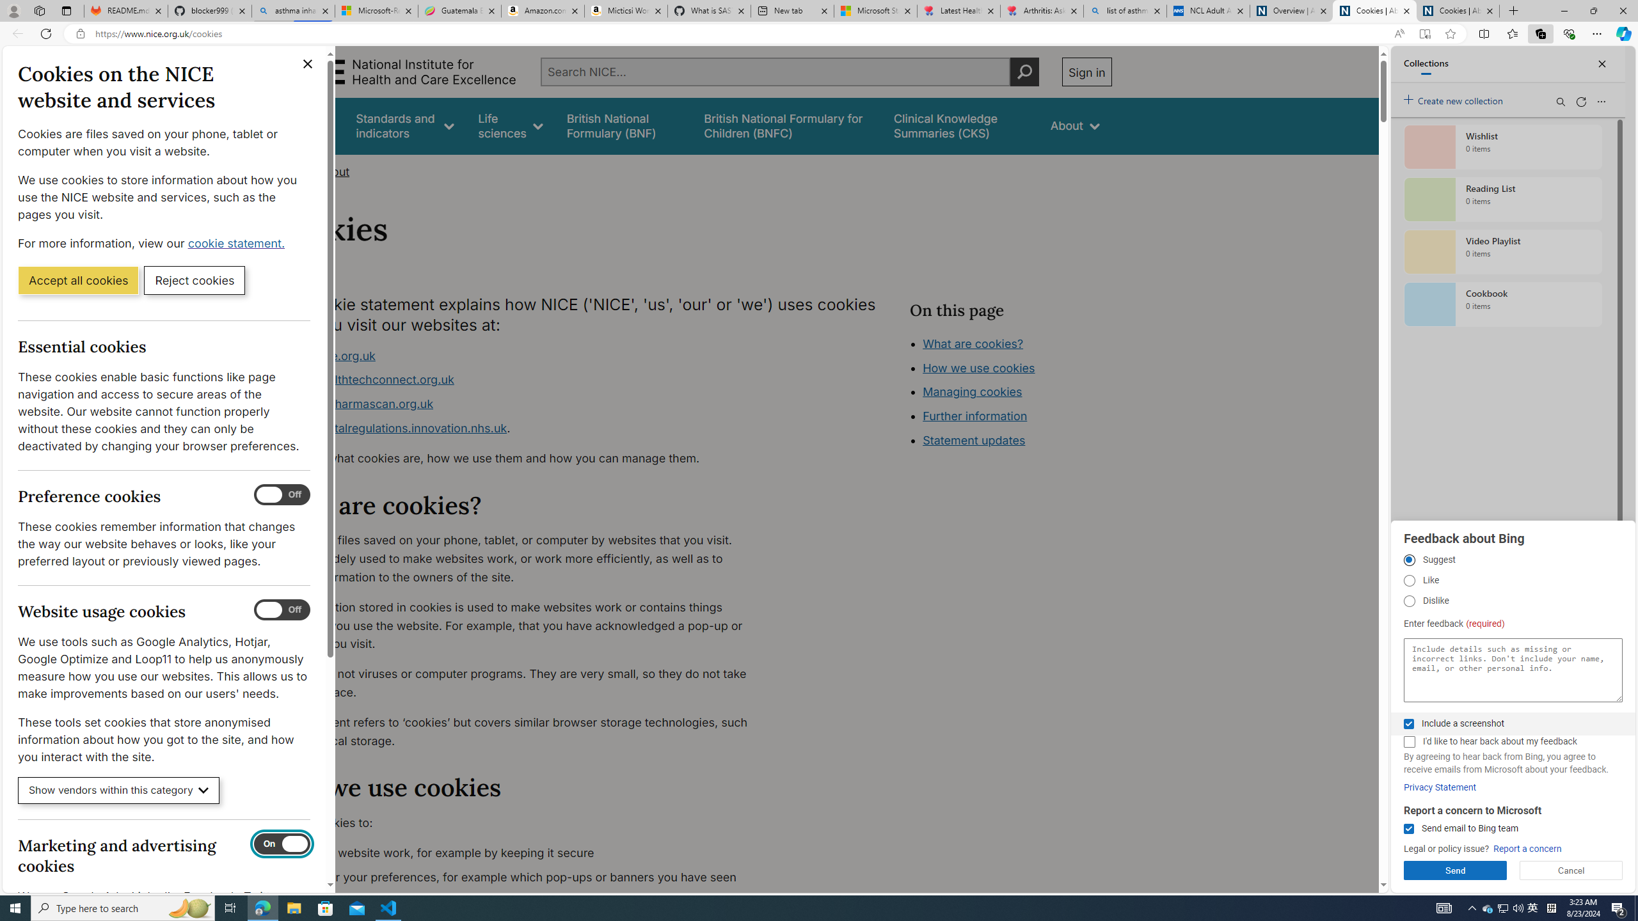 The width and height of the screenshot is (1638, 921). Describe the element at coordinates (308, 64) in the screenshot. I see `Close cookie banner` at that location.